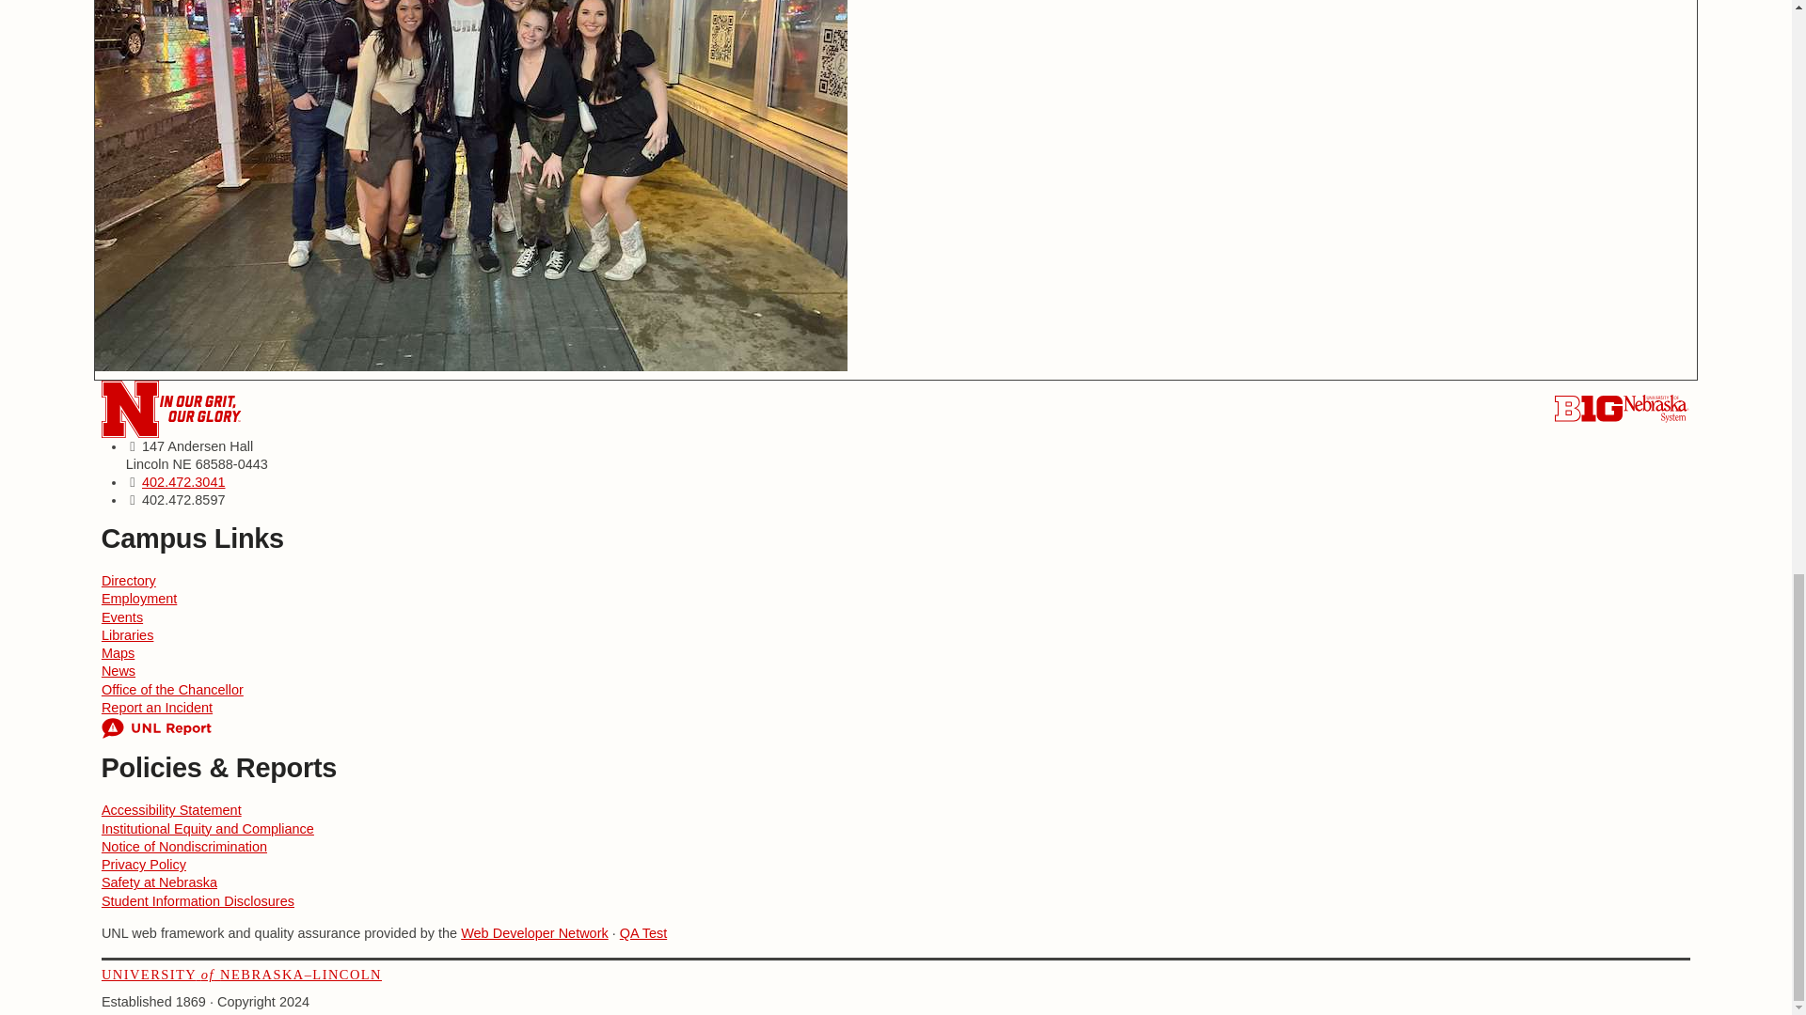 This screenshot has width=1806, height=1015. I want to click on phone, so click(184, 481).